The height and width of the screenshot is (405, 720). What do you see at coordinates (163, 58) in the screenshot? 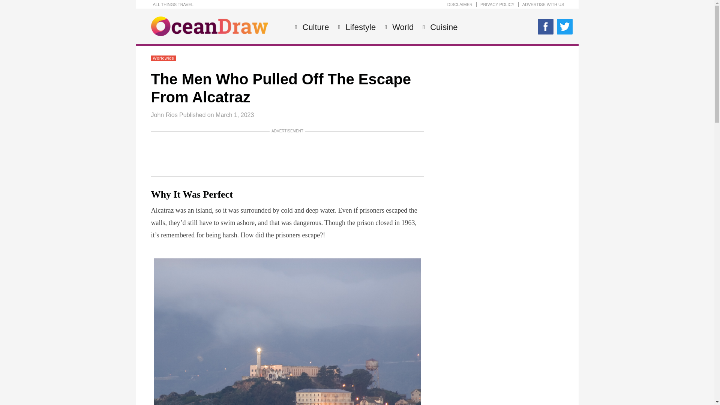
I see `Worldwide` at bounding box center [163, 58].